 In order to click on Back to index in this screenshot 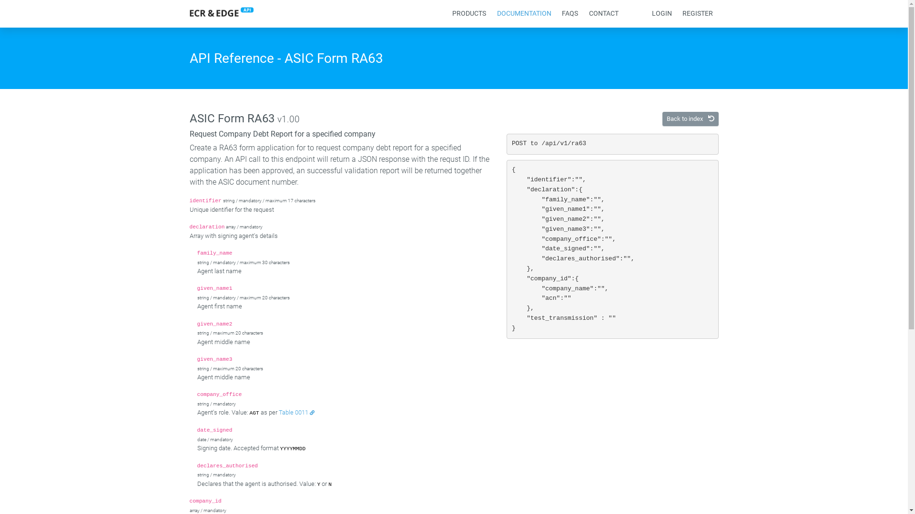, I will do `click(691, 119)`.